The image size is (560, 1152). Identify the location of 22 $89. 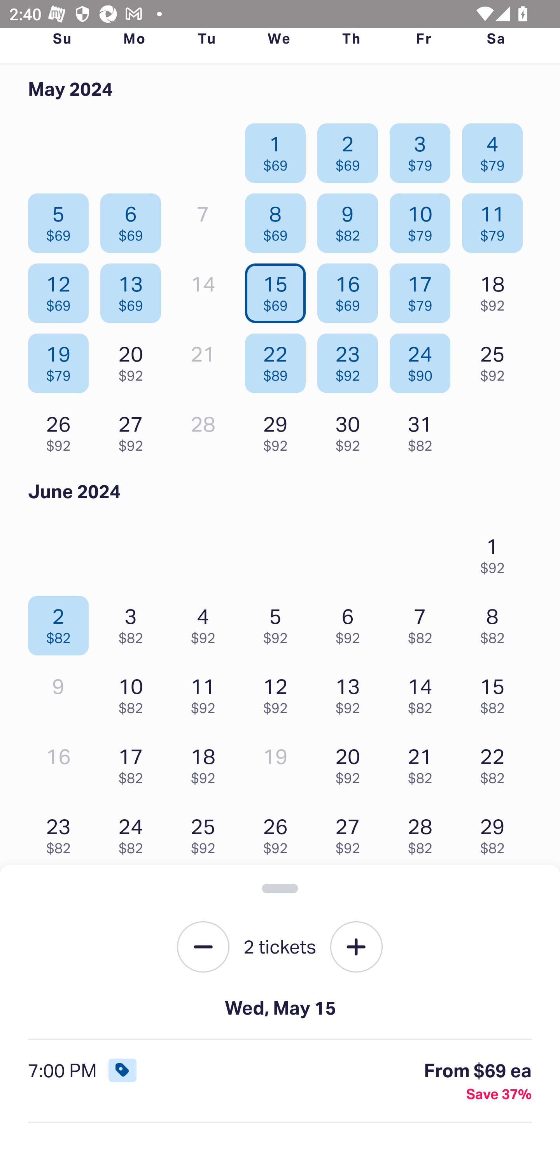
(278, 360).